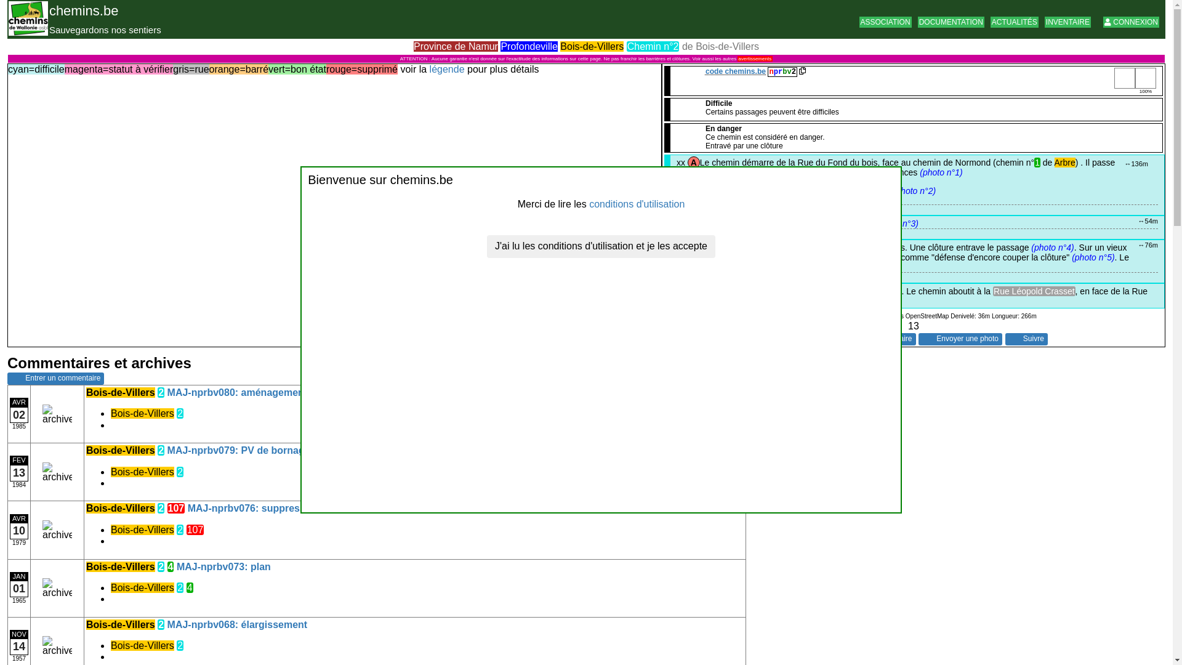 The width and height of the screenshot is (1182, 665). Describe the element at coordinates (180, 472) in the screenshot. I see `2` at that location.